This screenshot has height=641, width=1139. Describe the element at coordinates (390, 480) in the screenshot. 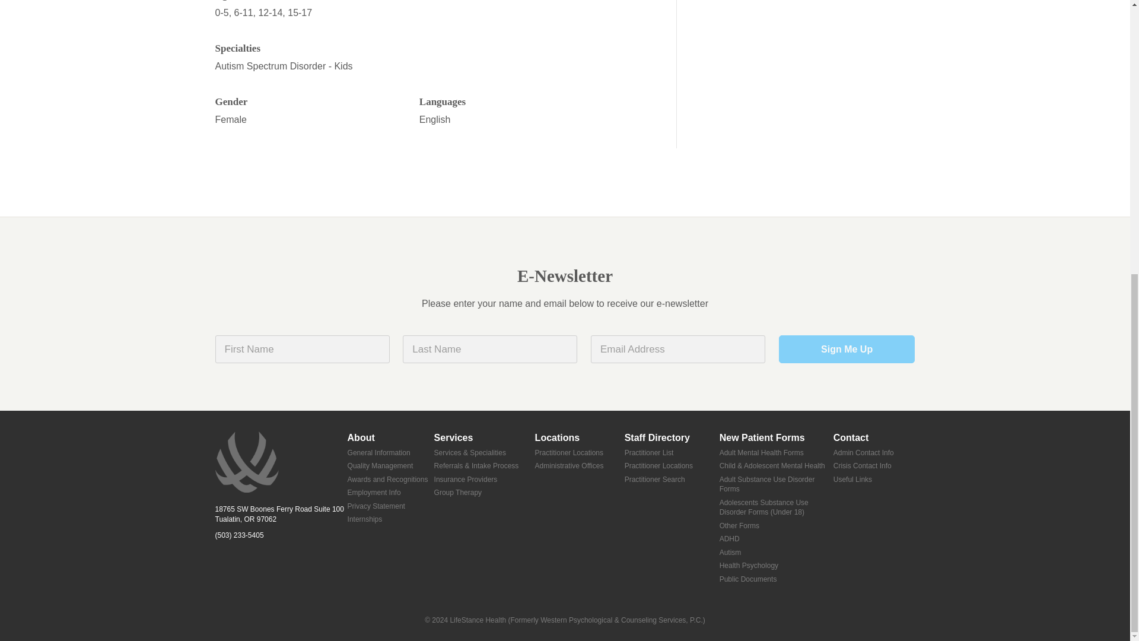

I see `Awards and Recognitions` at that location.